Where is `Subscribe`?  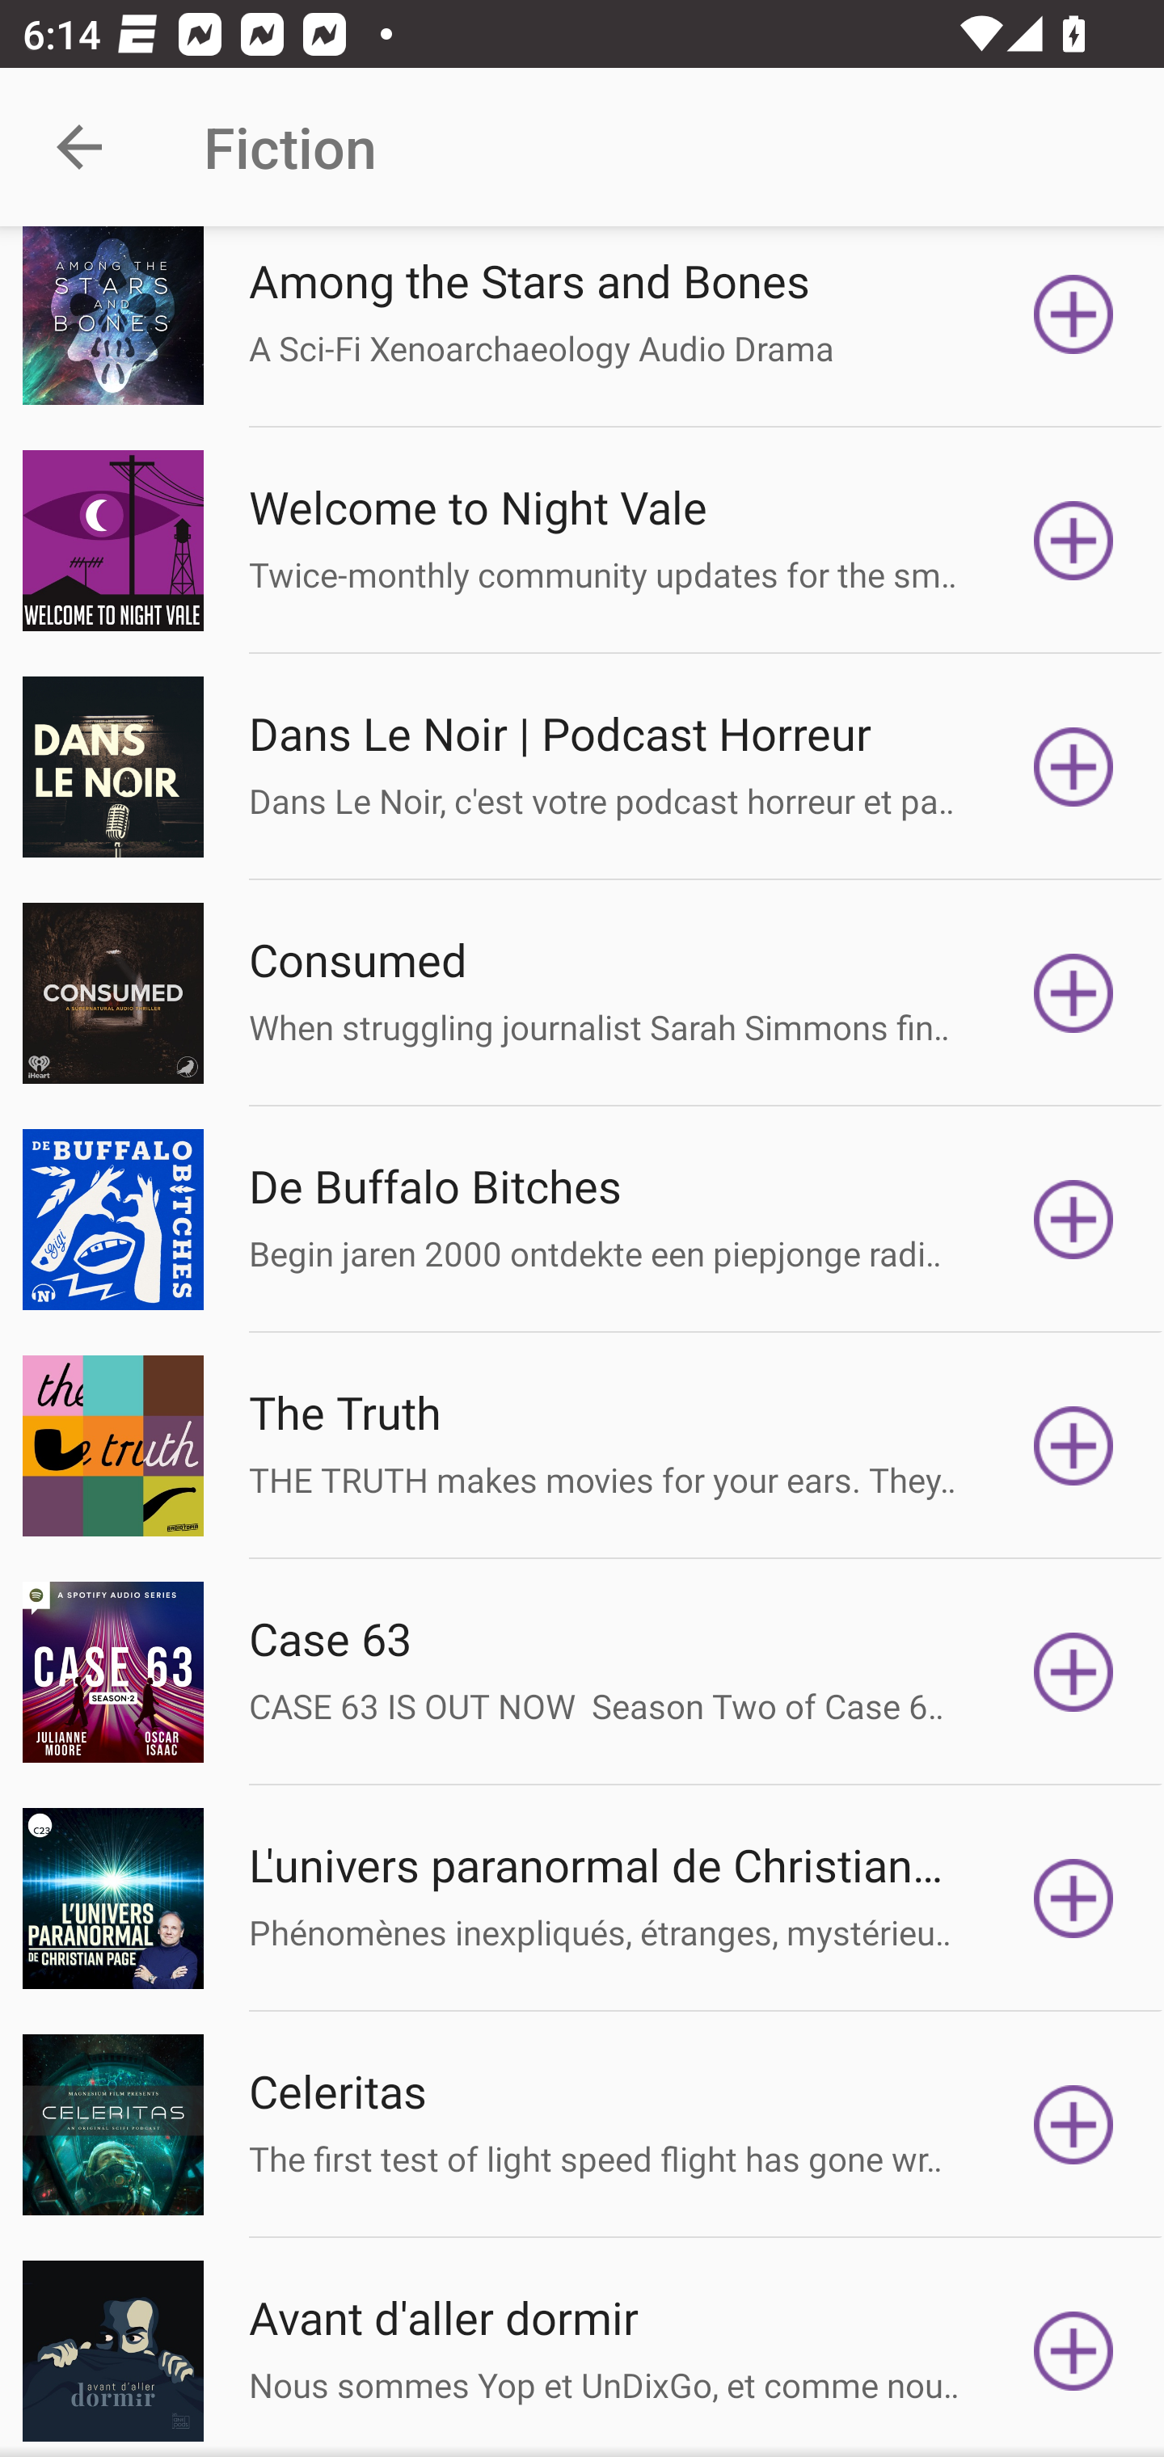 Subscribe is located at coordinates (1073, 540).